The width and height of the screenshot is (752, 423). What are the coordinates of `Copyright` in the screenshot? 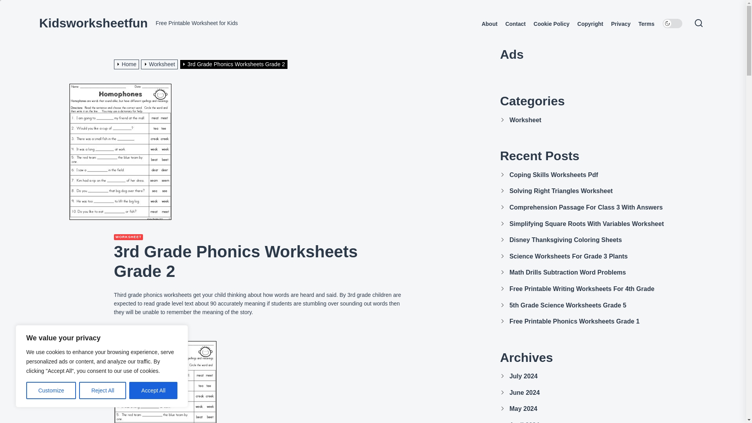 It's located at (590, 24).